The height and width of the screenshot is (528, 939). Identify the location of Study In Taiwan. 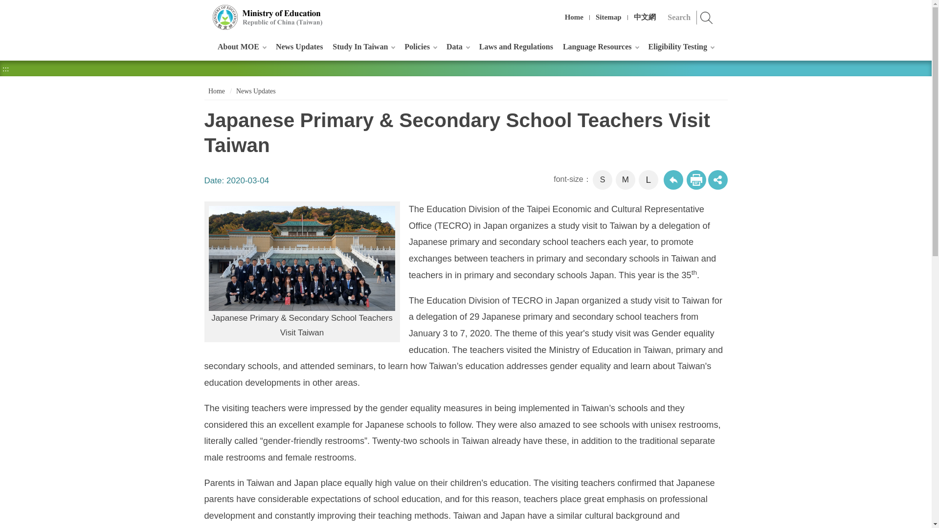
(363, 46).